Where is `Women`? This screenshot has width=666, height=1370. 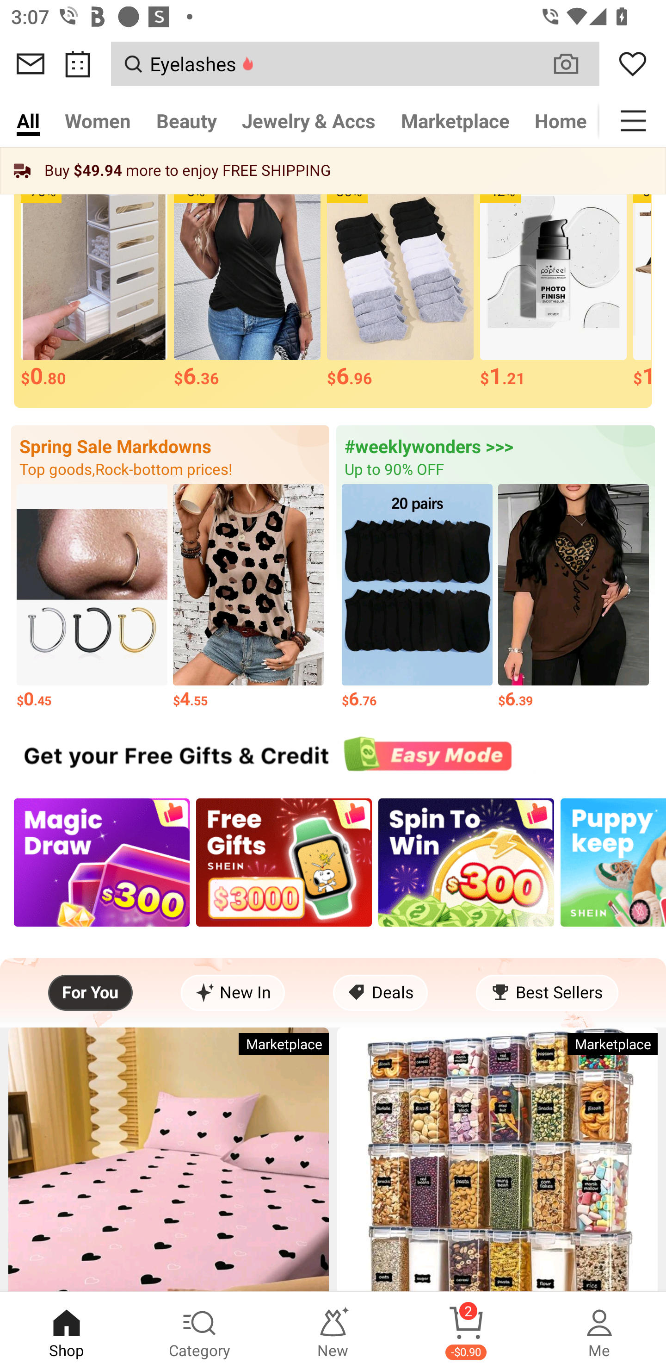
Women is located at coordinates (98, 120).